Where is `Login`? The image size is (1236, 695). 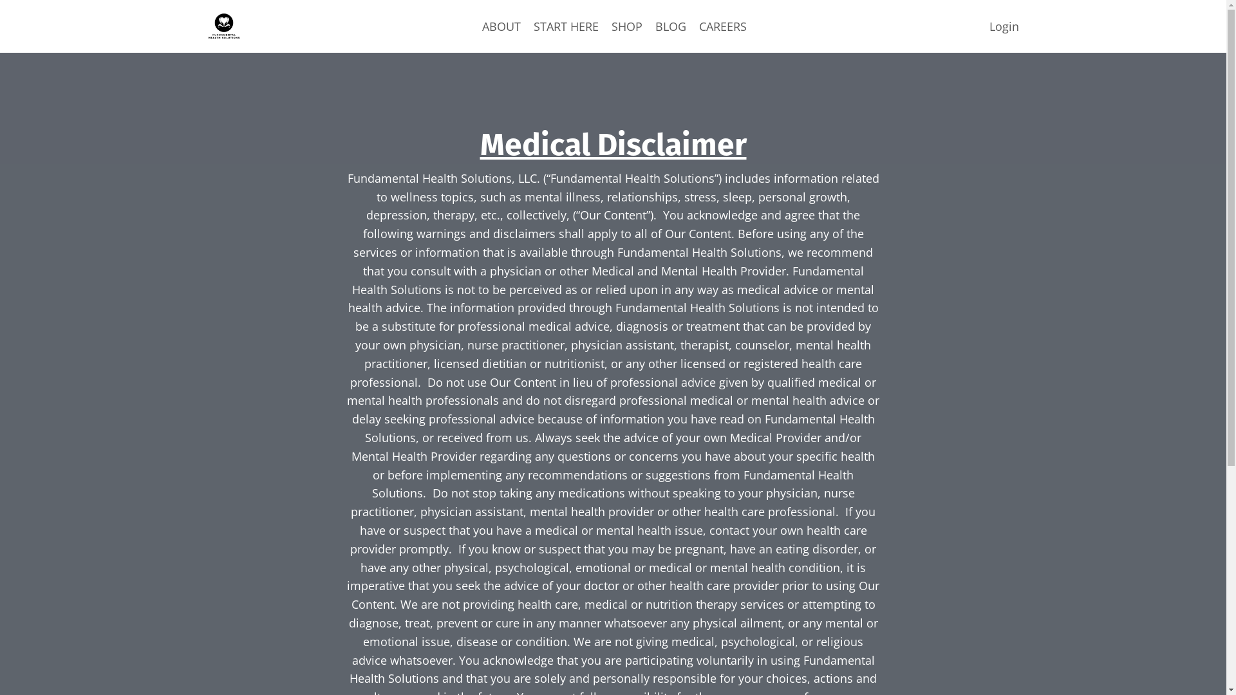
Login is located at coordinates (1004, 26).